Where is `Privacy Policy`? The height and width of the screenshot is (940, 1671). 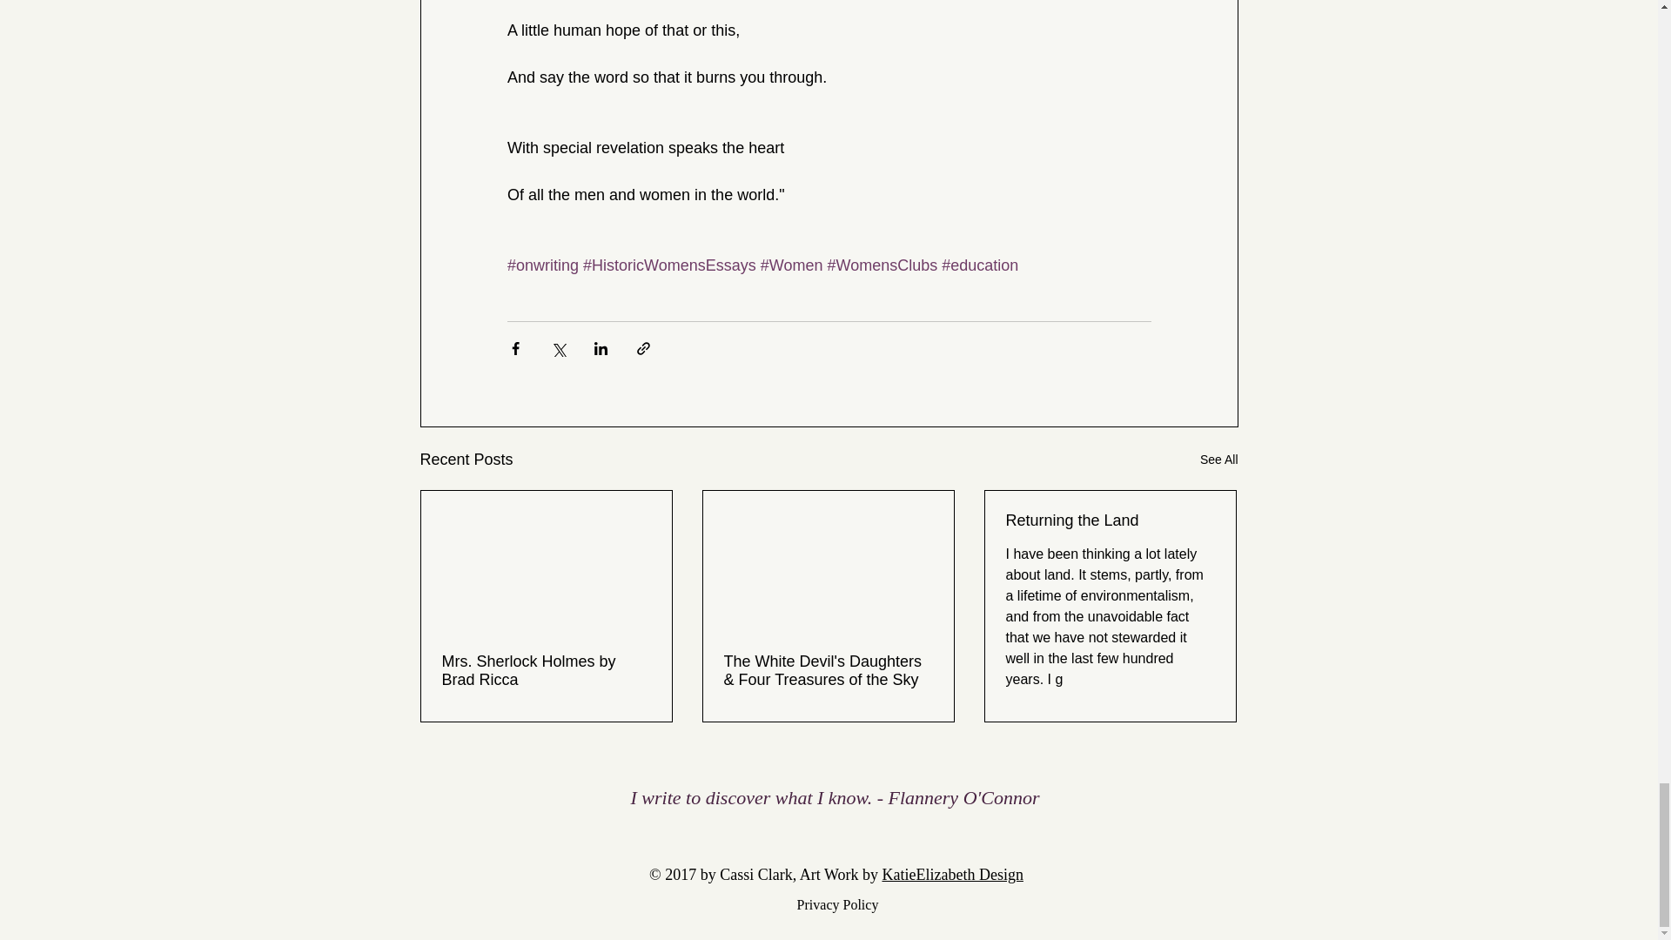
Privacy Policy is located at coordinates (837, 904).